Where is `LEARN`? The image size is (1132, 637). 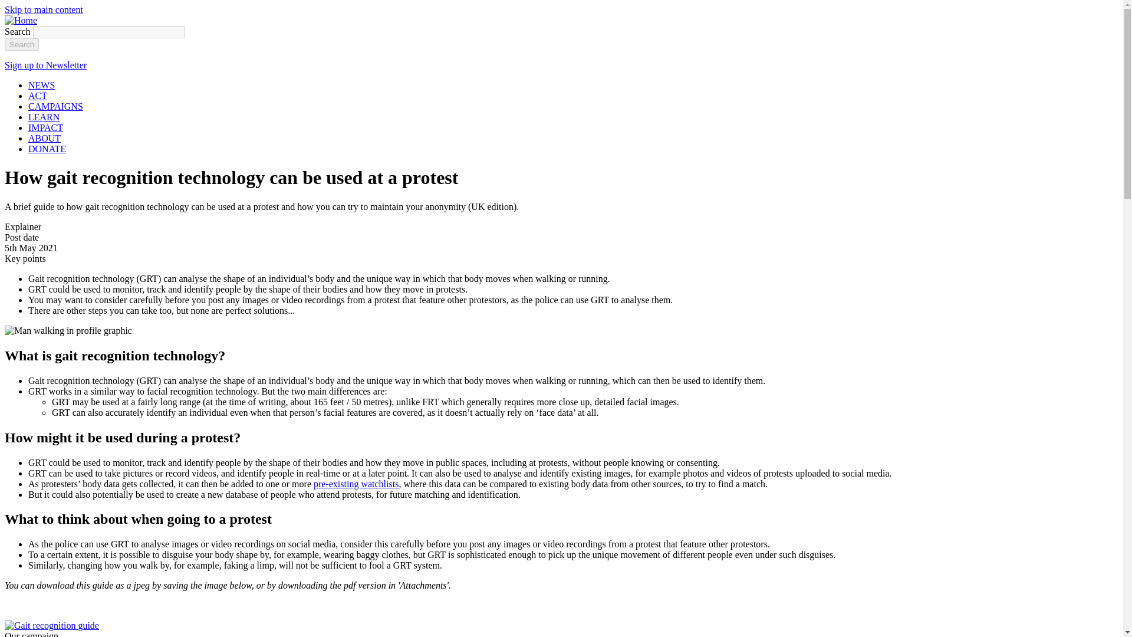 LEARN is located at coordinates (44, 117).